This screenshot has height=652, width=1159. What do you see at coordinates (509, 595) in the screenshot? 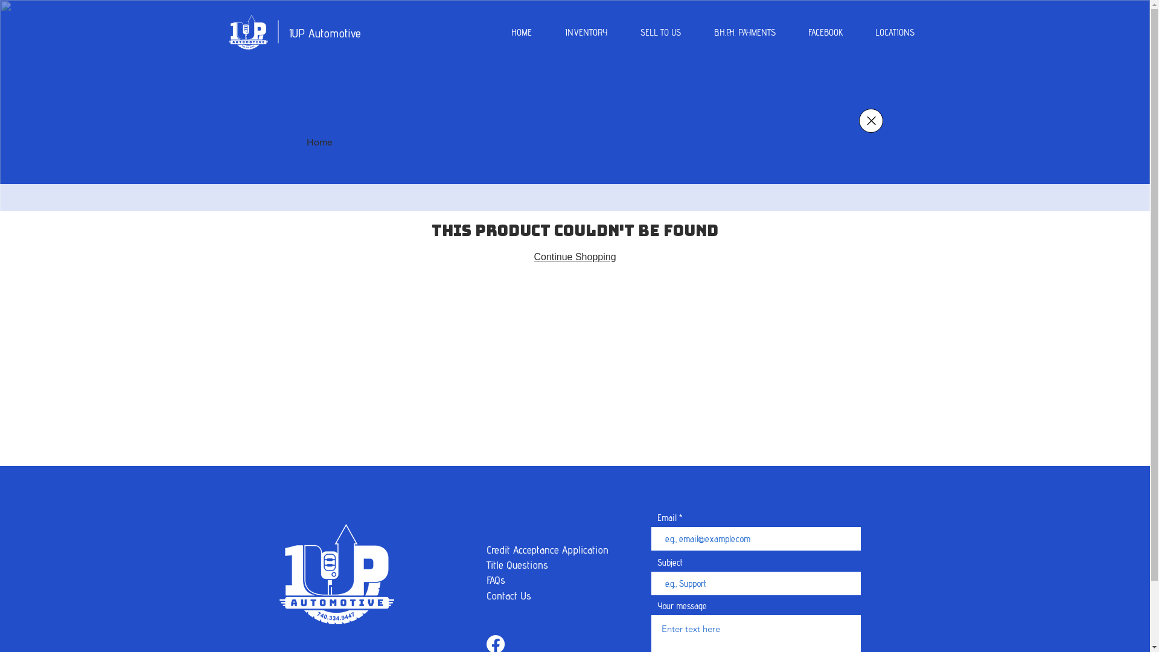
I see `Contact Us` at bounding box center [509, 595].